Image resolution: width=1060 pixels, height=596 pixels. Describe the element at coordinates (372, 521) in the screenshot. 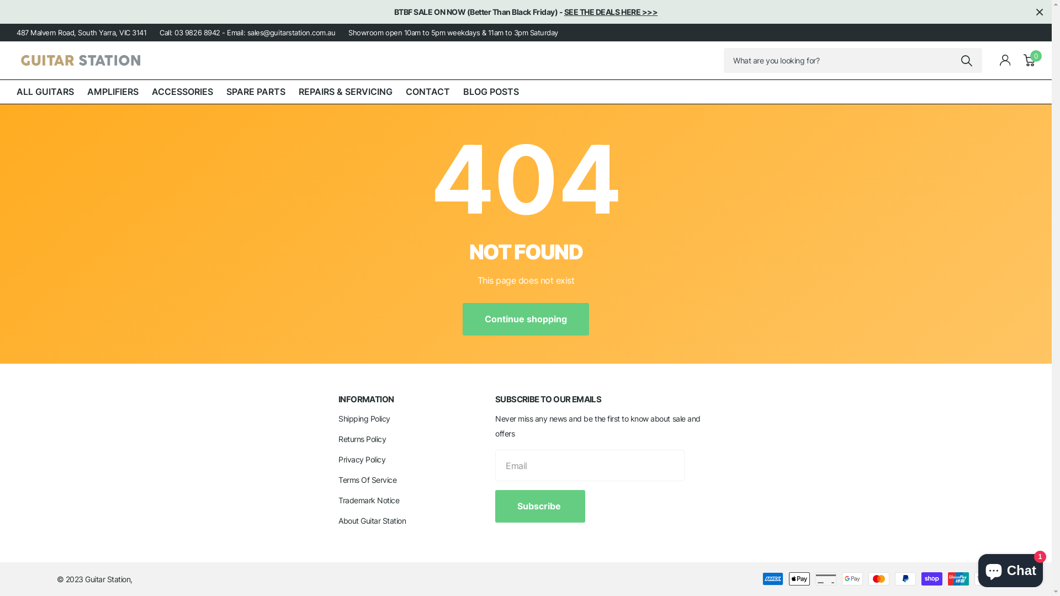

I see `About Guitar Station` at that location.